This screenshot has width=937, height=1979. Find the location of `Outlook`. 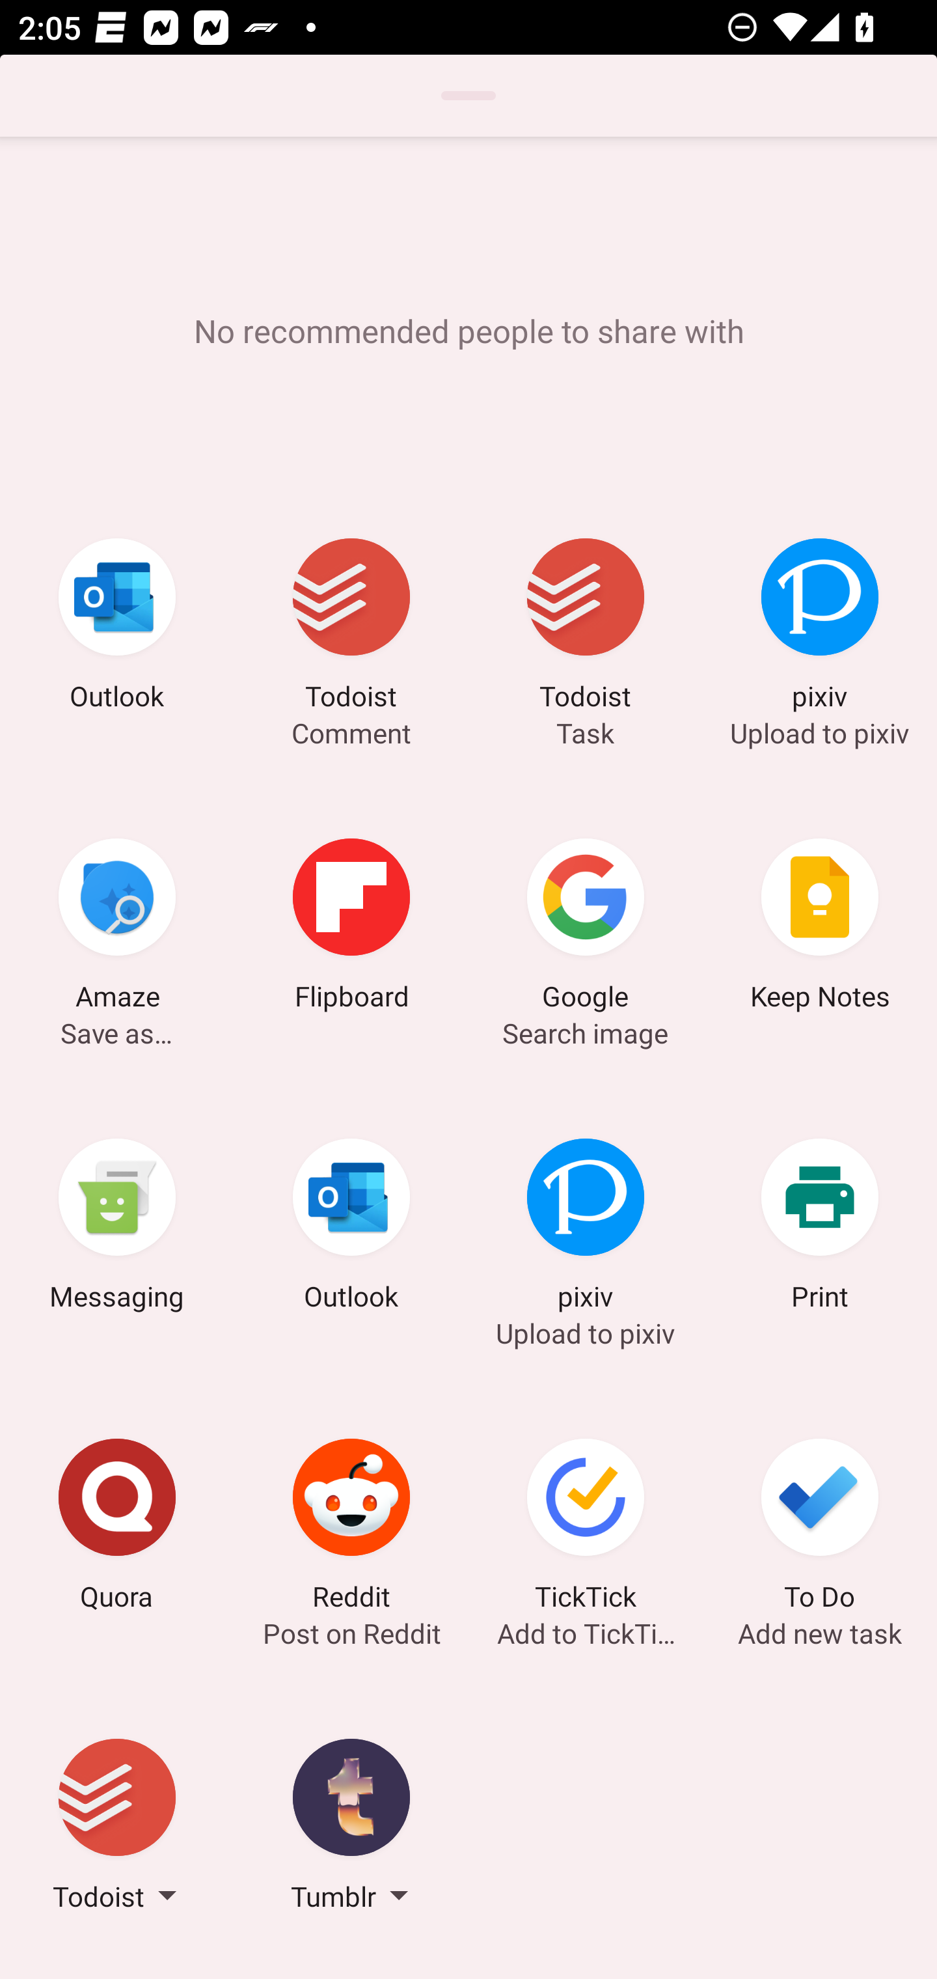

Outlook is located at coordinates (351, 1228).